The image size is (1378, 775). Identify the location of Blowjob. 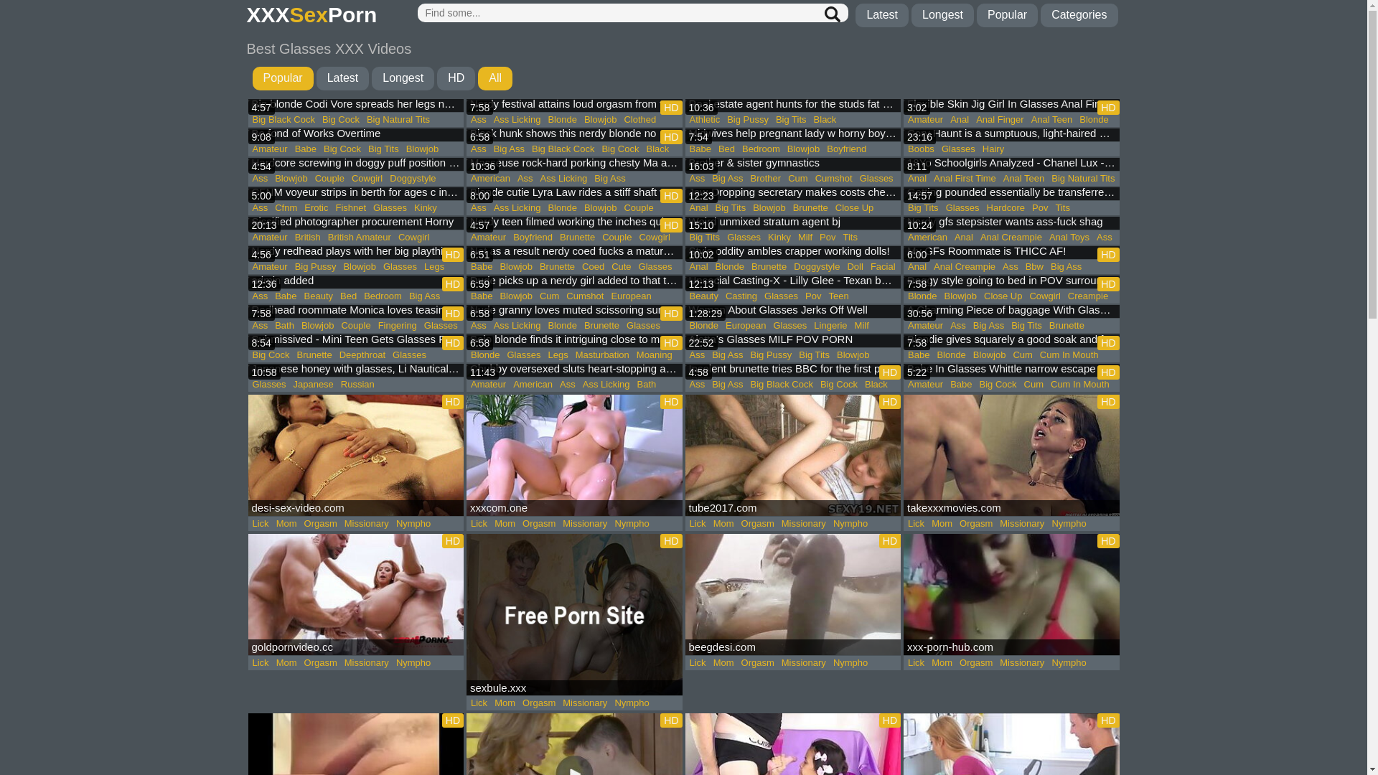
(516, 267).